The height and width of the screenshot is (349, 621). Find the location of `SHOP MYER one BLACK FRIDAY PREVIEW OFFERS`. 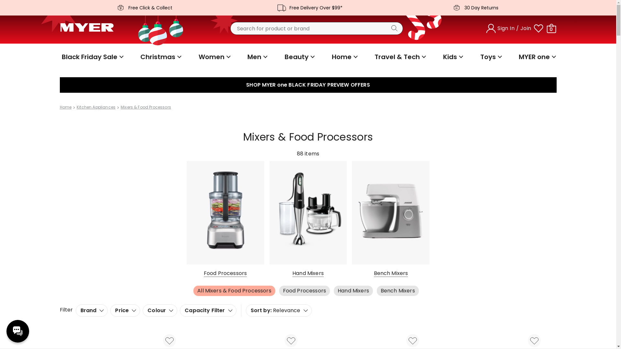

SHOP MYER one BLACK FRIDAY PREVIEW OFFERS is located at coordinates (308, 85).